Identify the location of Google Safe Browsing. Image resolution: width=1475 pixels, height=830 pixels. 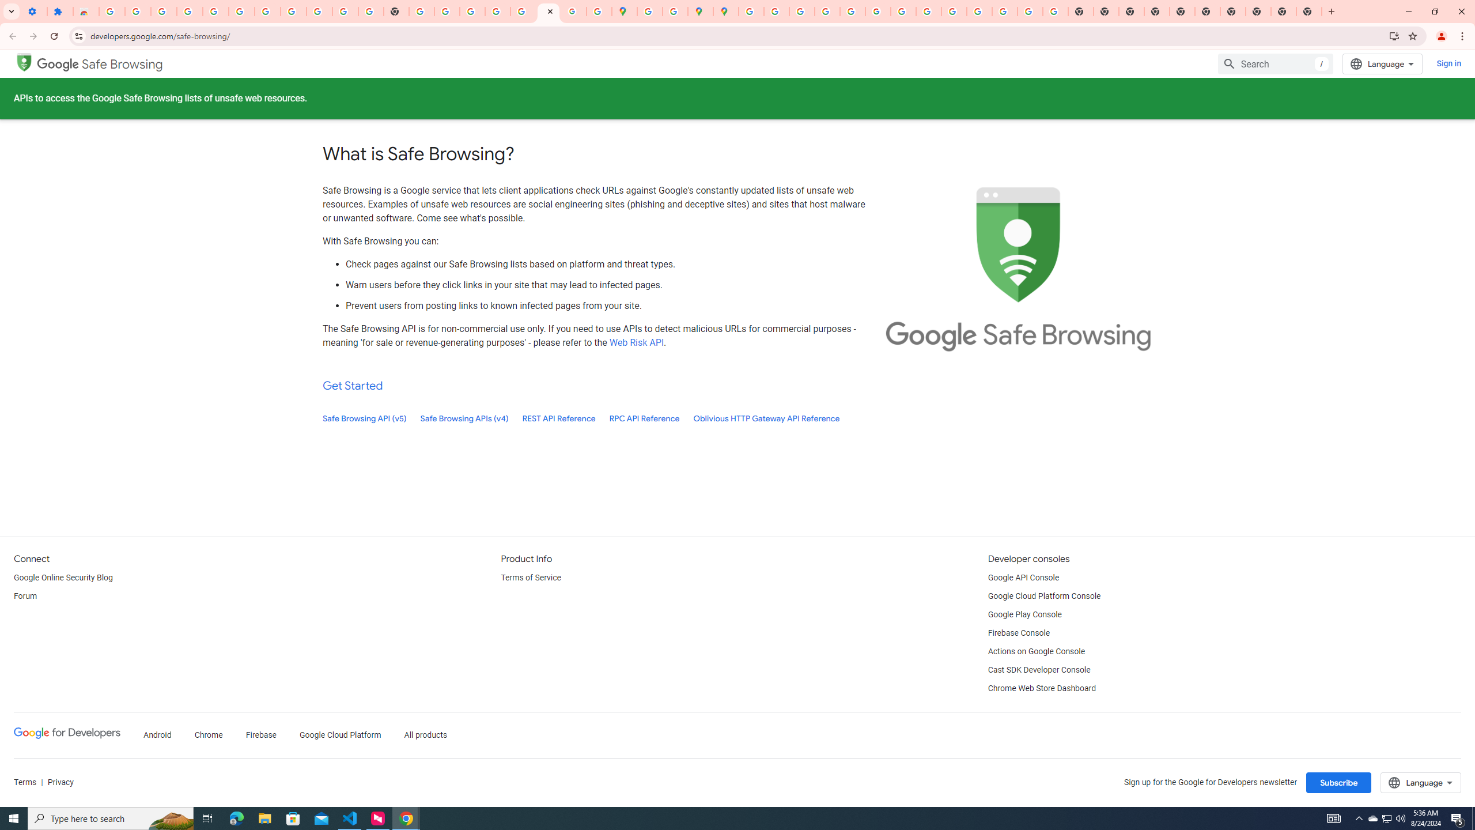
(24, 61).